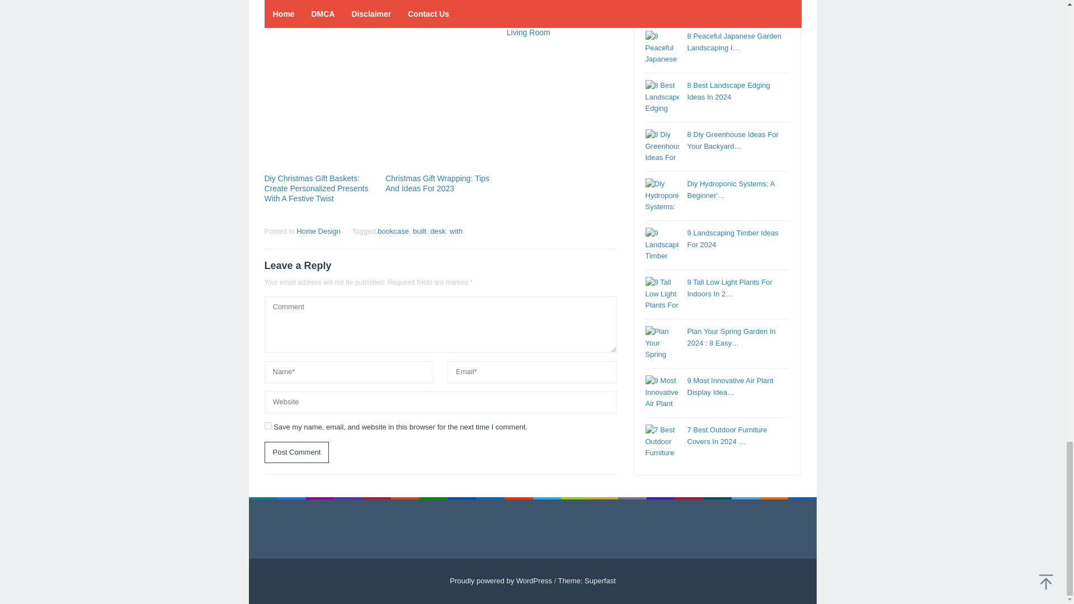  I want to click on desk, so click(437, 232).